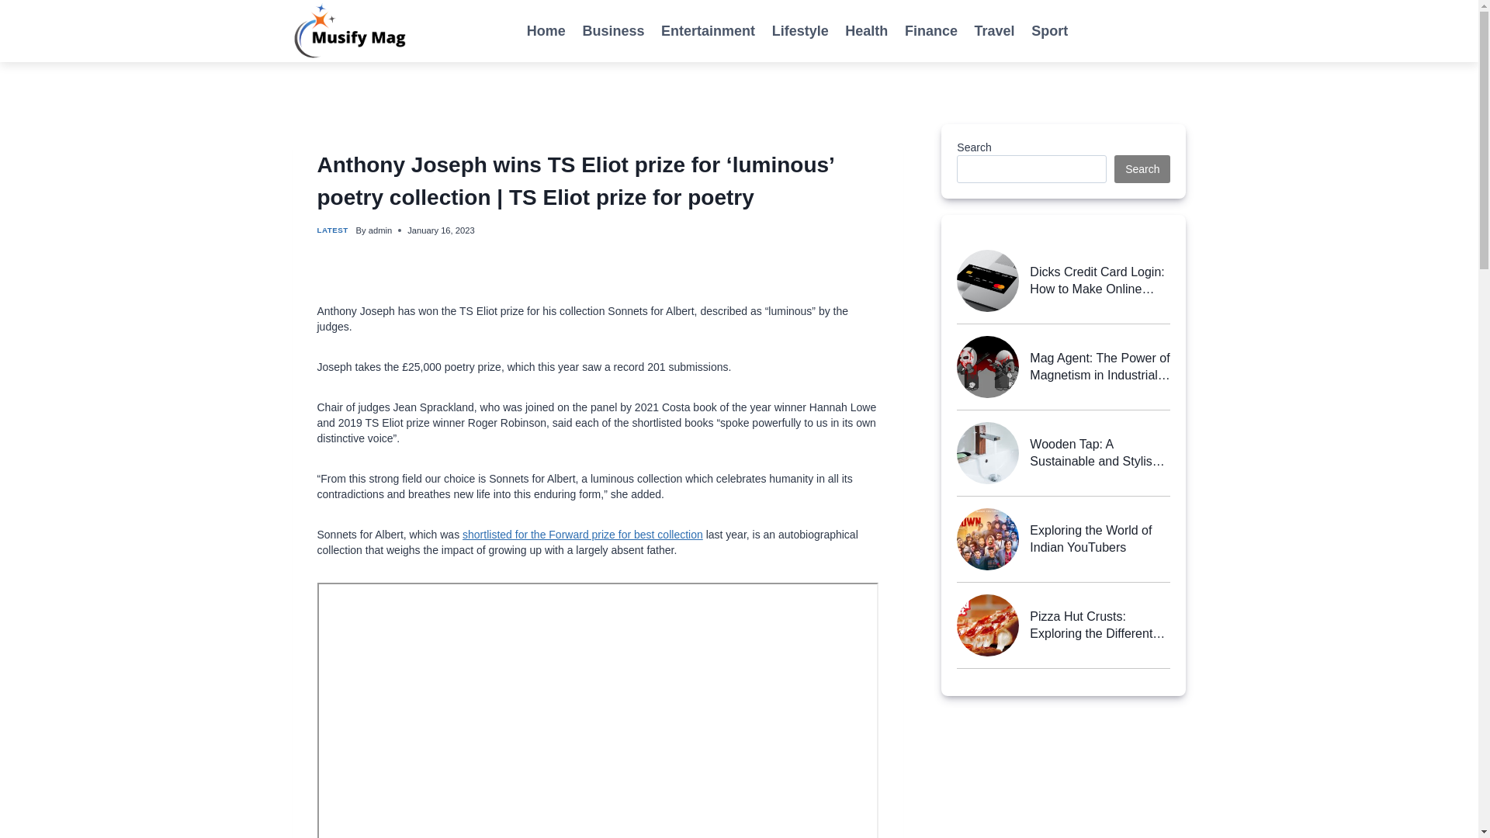 The width and height of the screenshot is (1490, 838). Describe the element at coordinates (613, 31) in the screenshot. I see `Business` at that location.